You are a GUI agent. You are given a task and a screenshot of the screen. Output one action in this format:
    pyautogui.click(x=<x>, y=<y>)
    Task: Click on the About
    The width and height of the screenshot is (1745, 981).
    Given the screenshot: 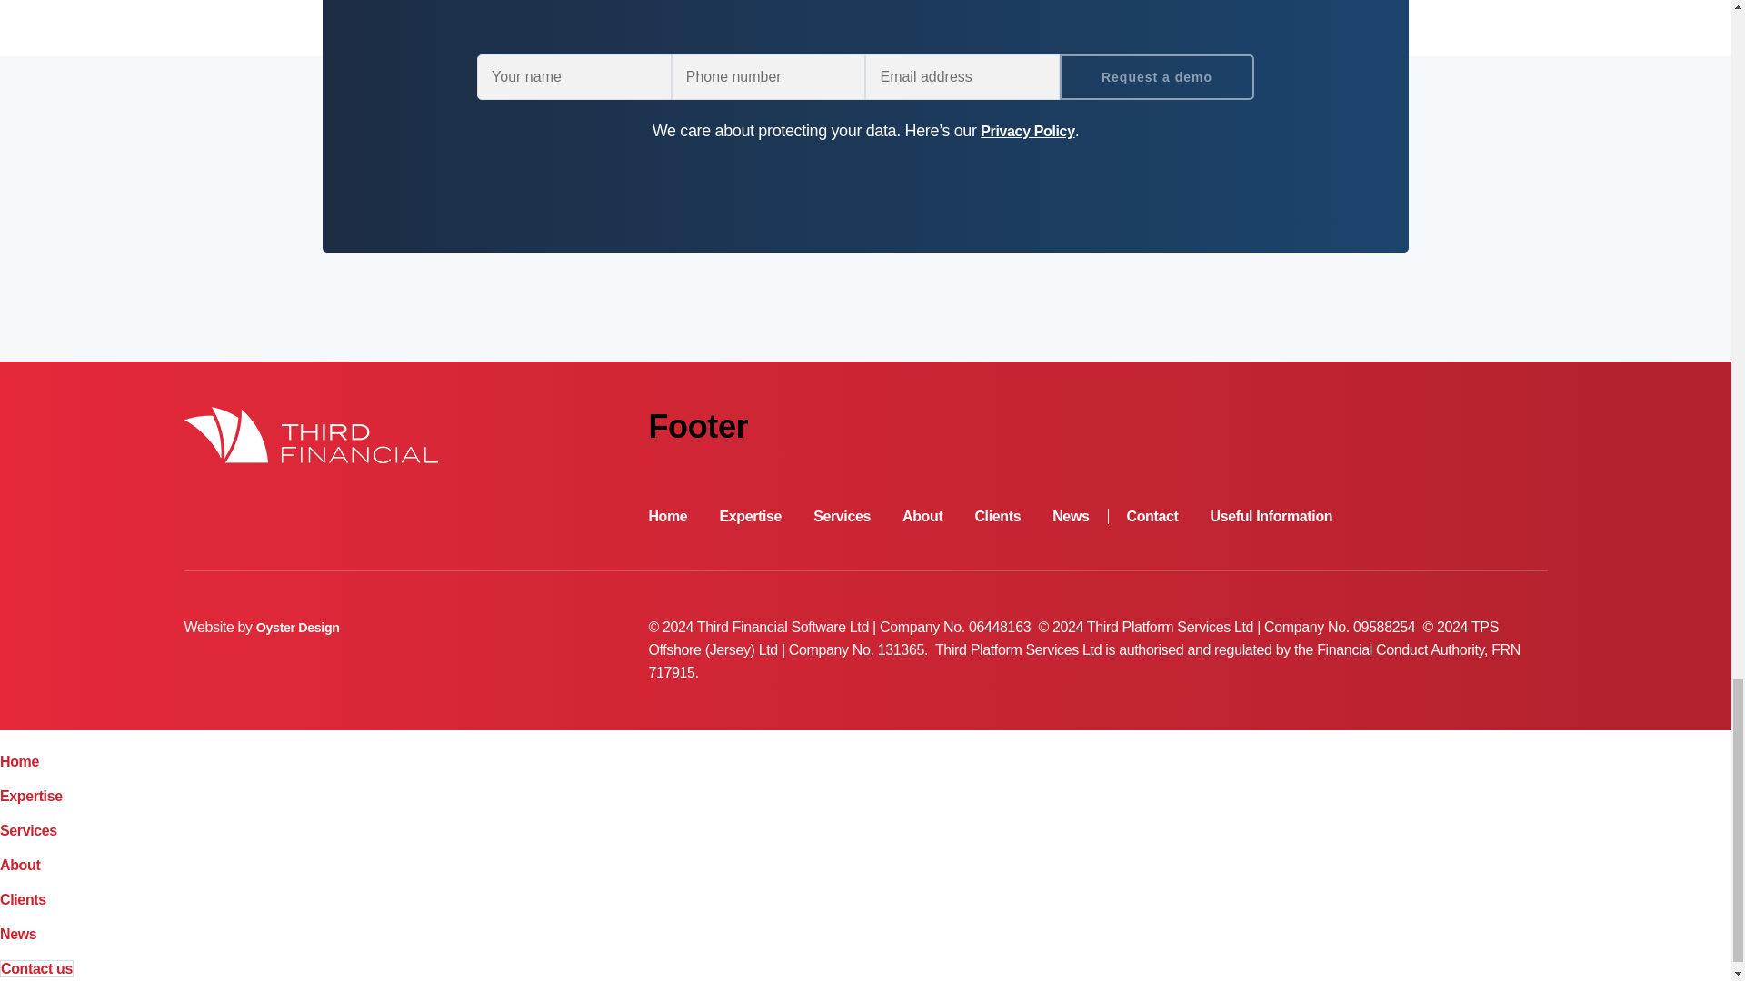 What is the action you would take?
    pyautogui.click(x=20, y=865)
    